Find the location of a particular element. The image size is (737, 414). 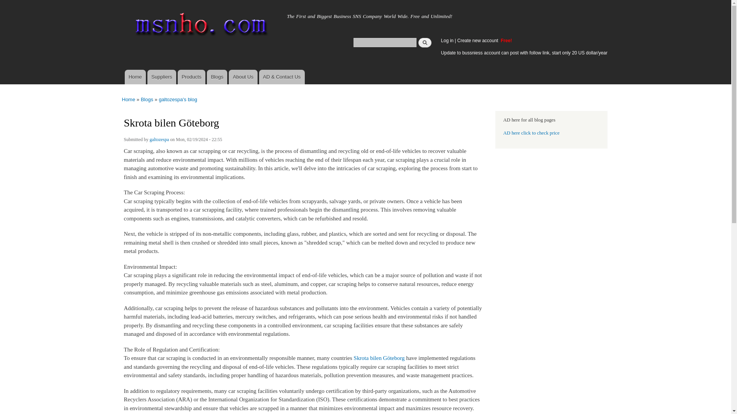

Search is located at coordinates (425, 42).